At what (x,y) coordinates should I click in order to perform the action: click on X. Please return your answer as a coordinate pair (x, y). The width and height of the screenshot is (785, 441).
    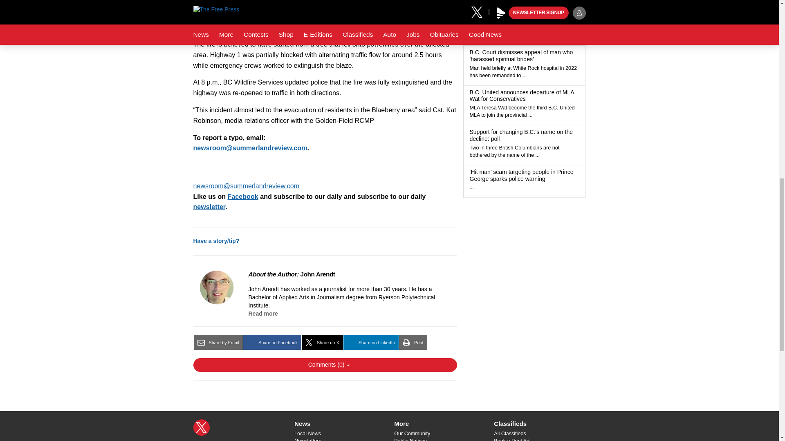
    Looking at the image, I should click on (201, 428).